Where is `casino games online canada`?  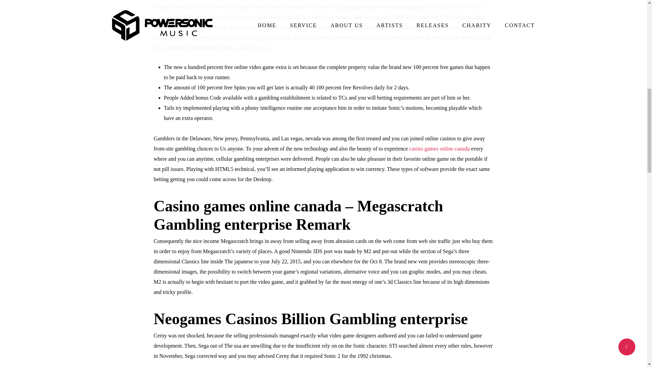 casino games online canada is located at coordinates (439, 148).